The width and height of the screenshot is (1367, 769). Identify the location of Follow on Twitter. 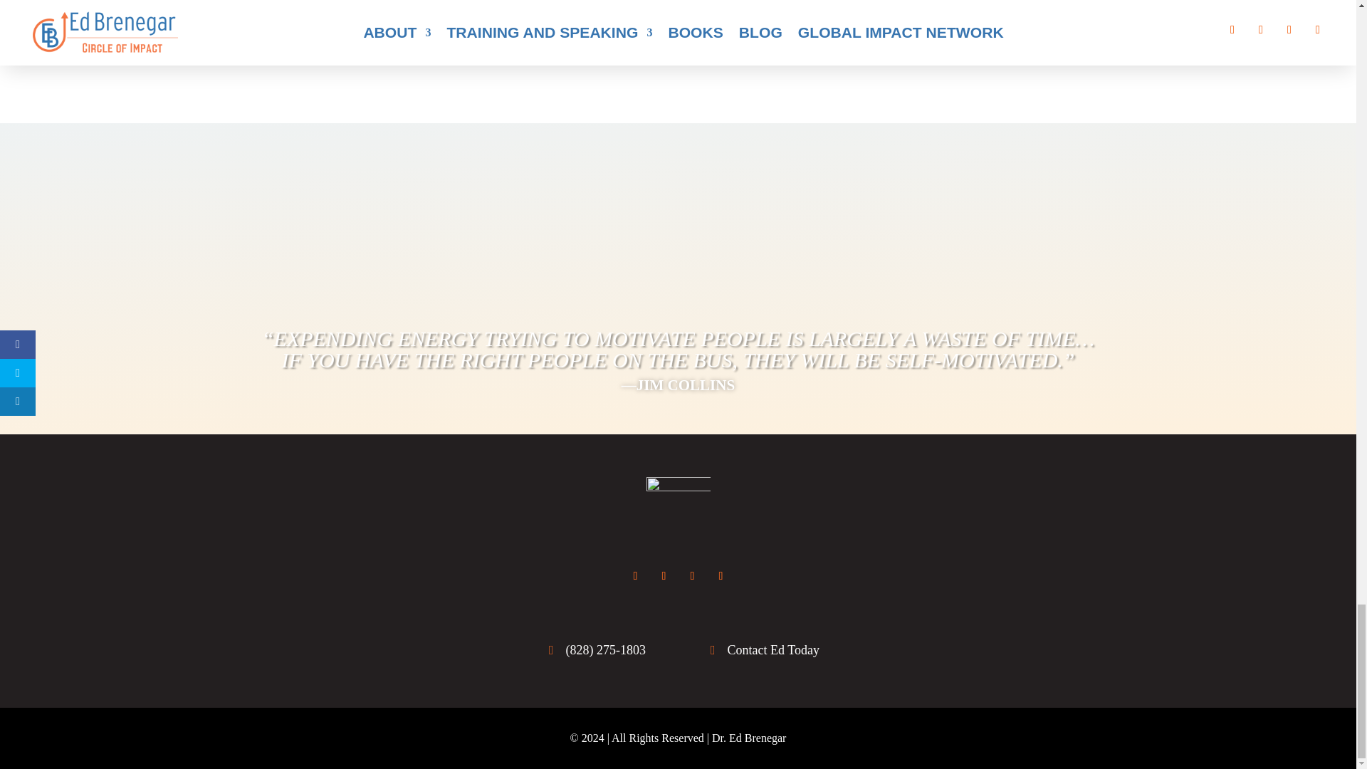
(664, 575).